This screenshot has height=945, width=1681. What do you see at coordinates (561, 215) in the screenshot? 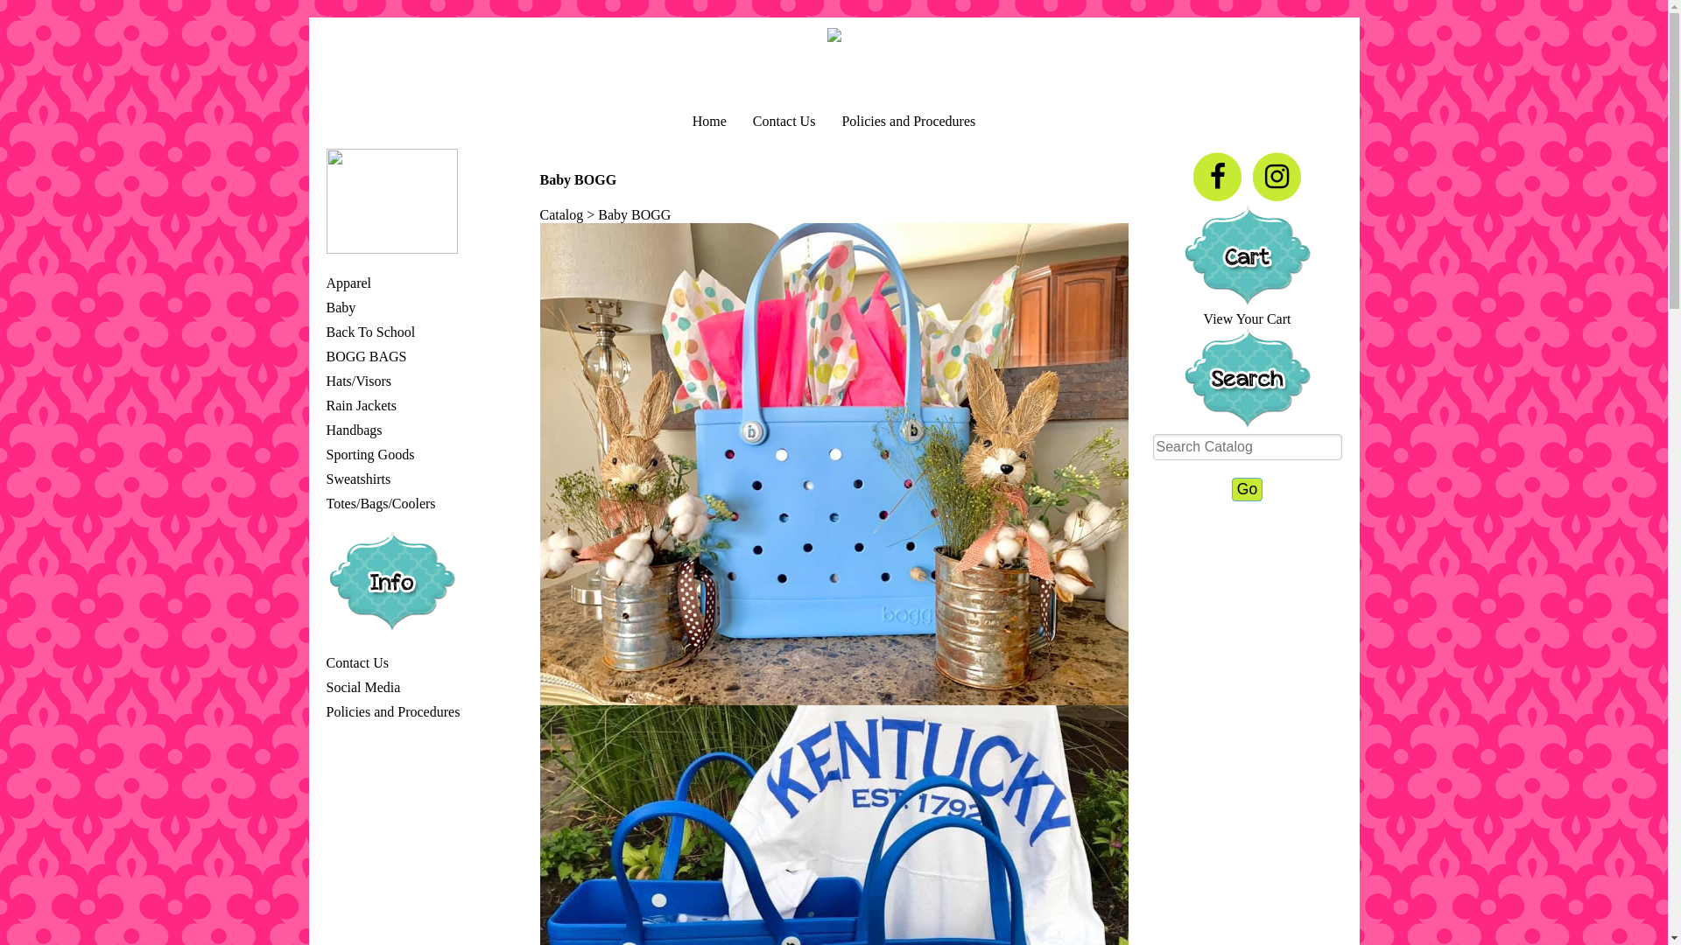
I see `Catalog` at bounding box center [561, 215].